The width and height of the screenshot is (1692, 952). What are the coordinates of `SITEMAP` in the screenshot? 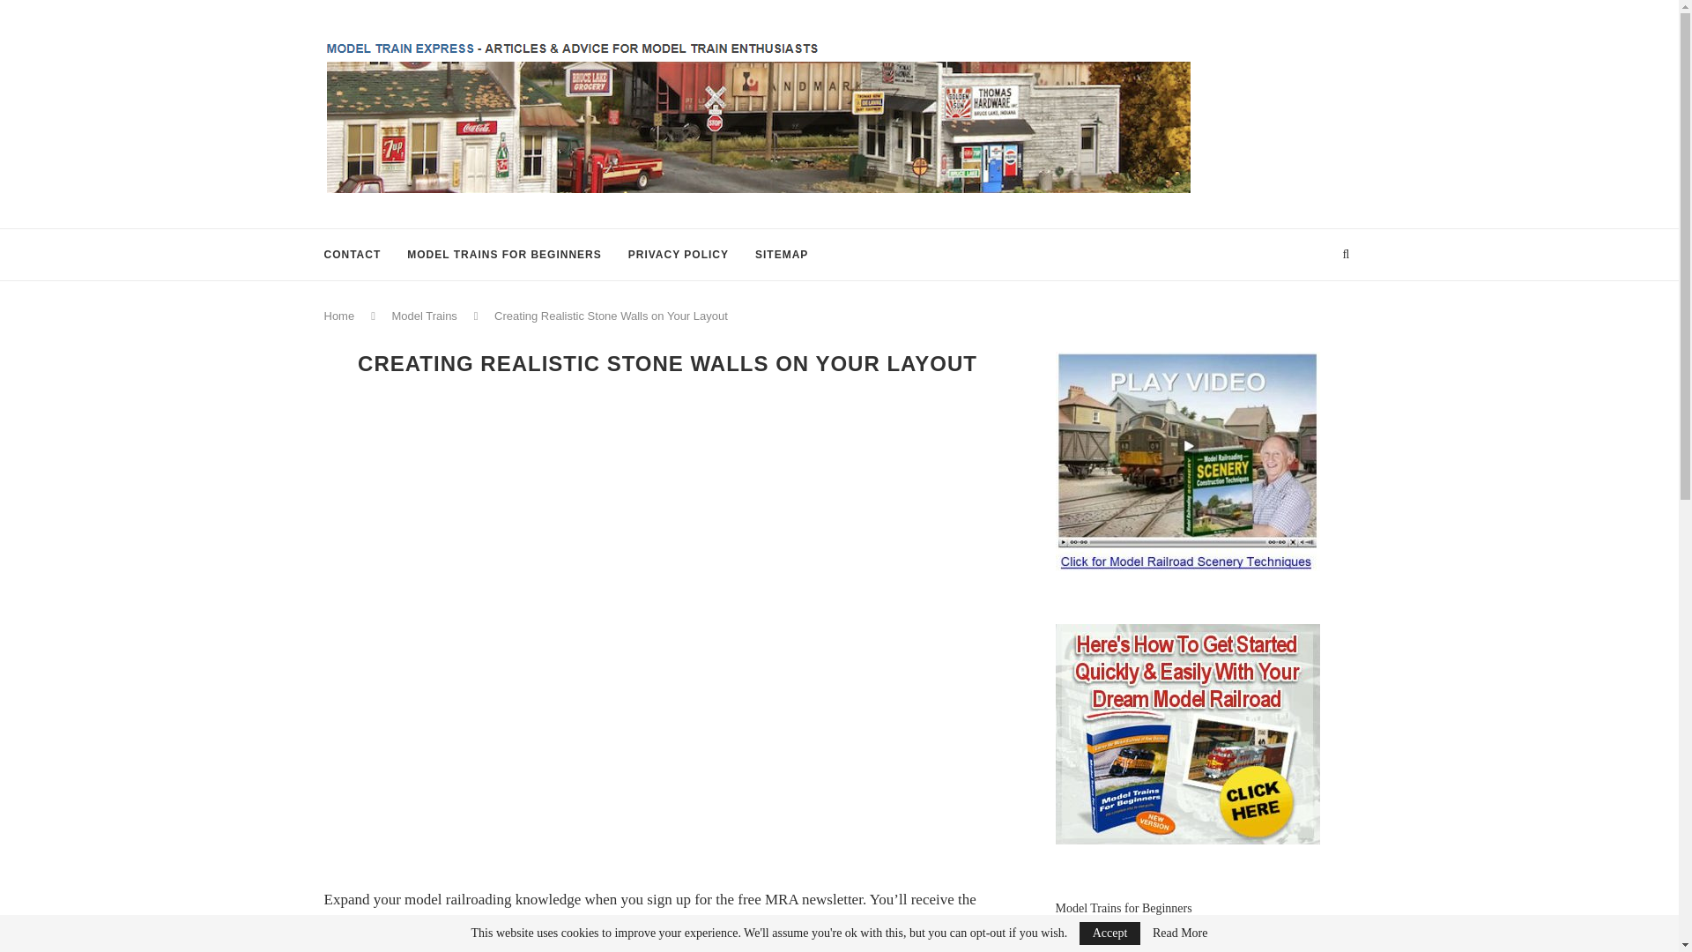 It's located at (781, 254).